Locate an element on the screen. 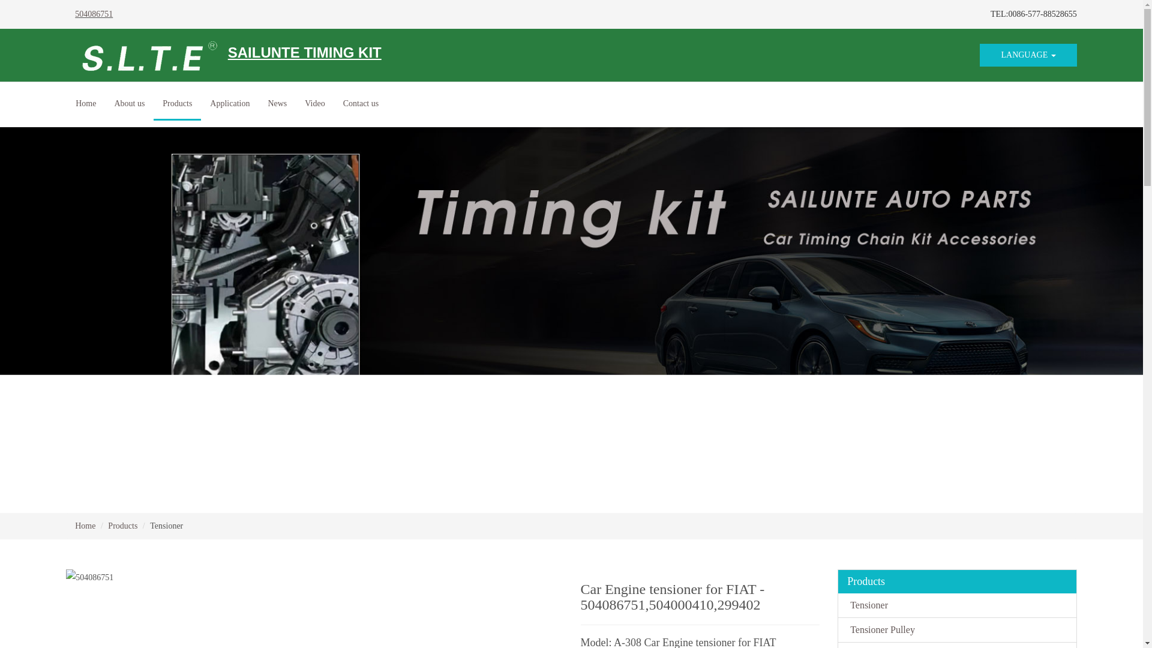 This screenshot has height=648, width=1152. 504086751 is located at coordinates (94, 14).